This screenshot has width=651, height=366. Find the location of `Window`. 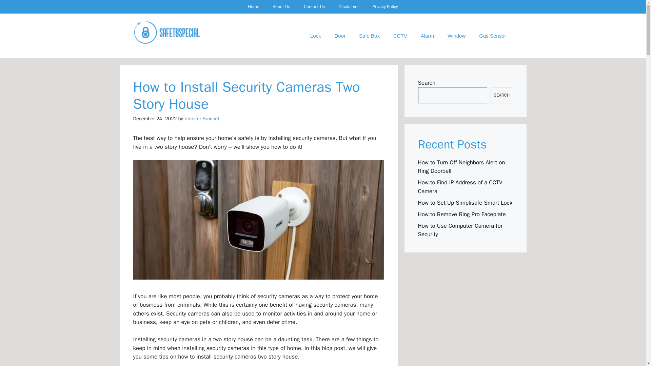

Window is located at coordinates (456, 36).